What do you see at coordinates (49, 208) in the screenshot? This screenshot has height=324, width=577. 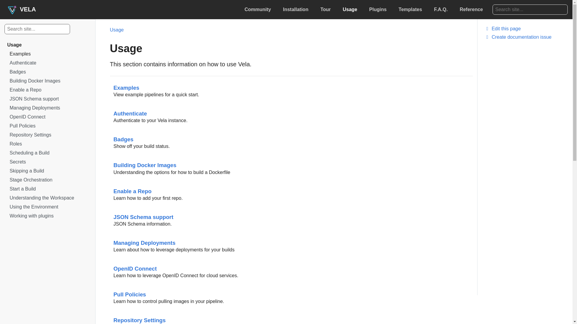 I see `Using the Environment` at bounding box center [49, 208].